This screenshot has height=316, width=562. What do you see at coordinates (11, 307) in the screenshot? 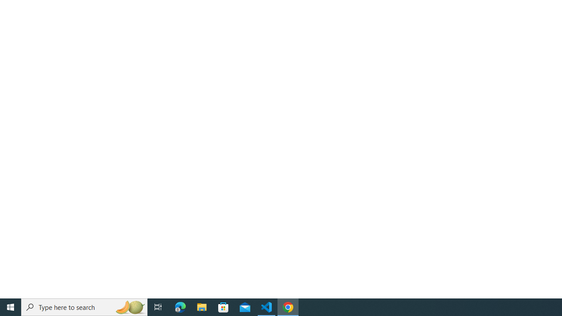
I see `Start` at bounding box center [11, 307].